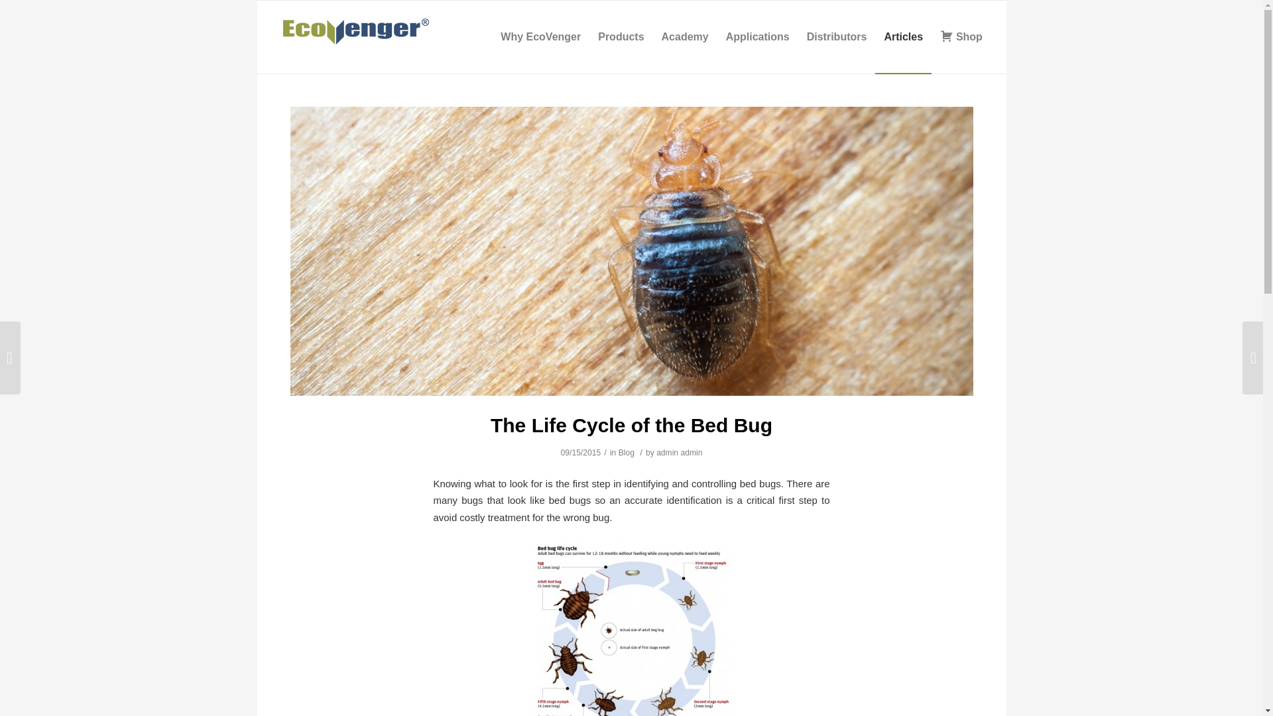 The width and height of the screenshot is (1273, 716). I want to click on Posts by admin admin, so click(679, 453).